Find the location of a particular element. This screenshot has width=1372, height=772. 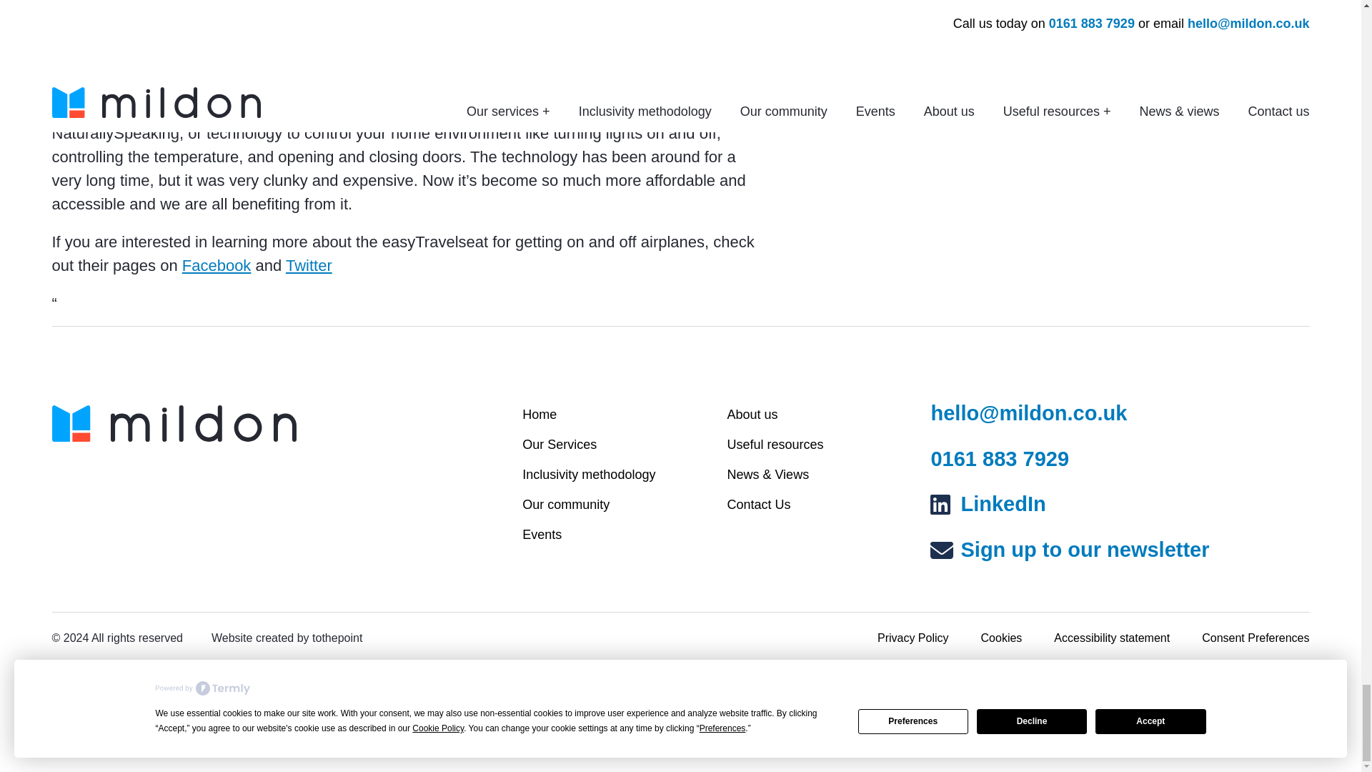

Useful resources is located at coordinates (775, 445).